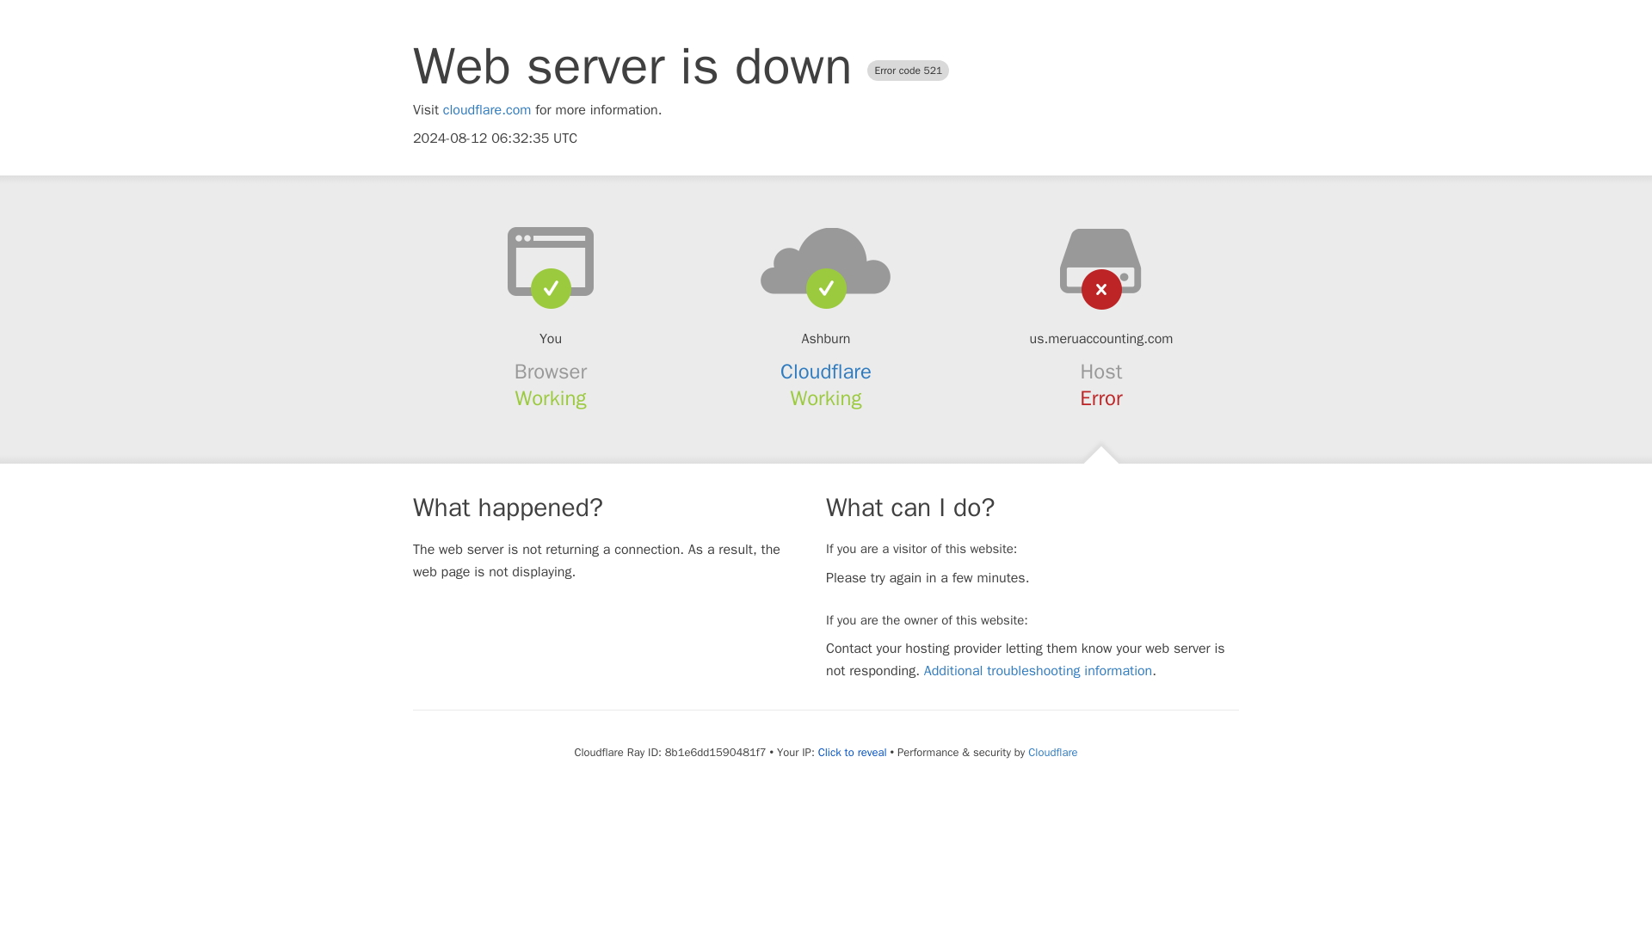  What do you see at coordinates (852, 753) in the screenshot?
I see `Click to reveal` at bounding box center [852, 753].